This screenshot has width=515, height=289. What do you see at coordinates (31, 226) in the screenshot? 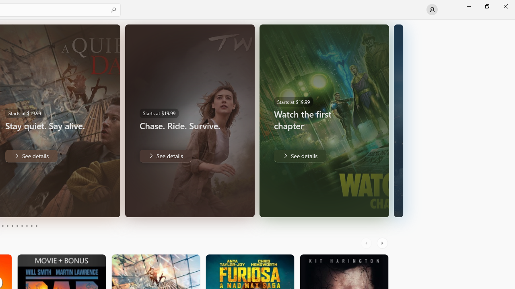
I see `Page 9` at bounding box center [31, 226].